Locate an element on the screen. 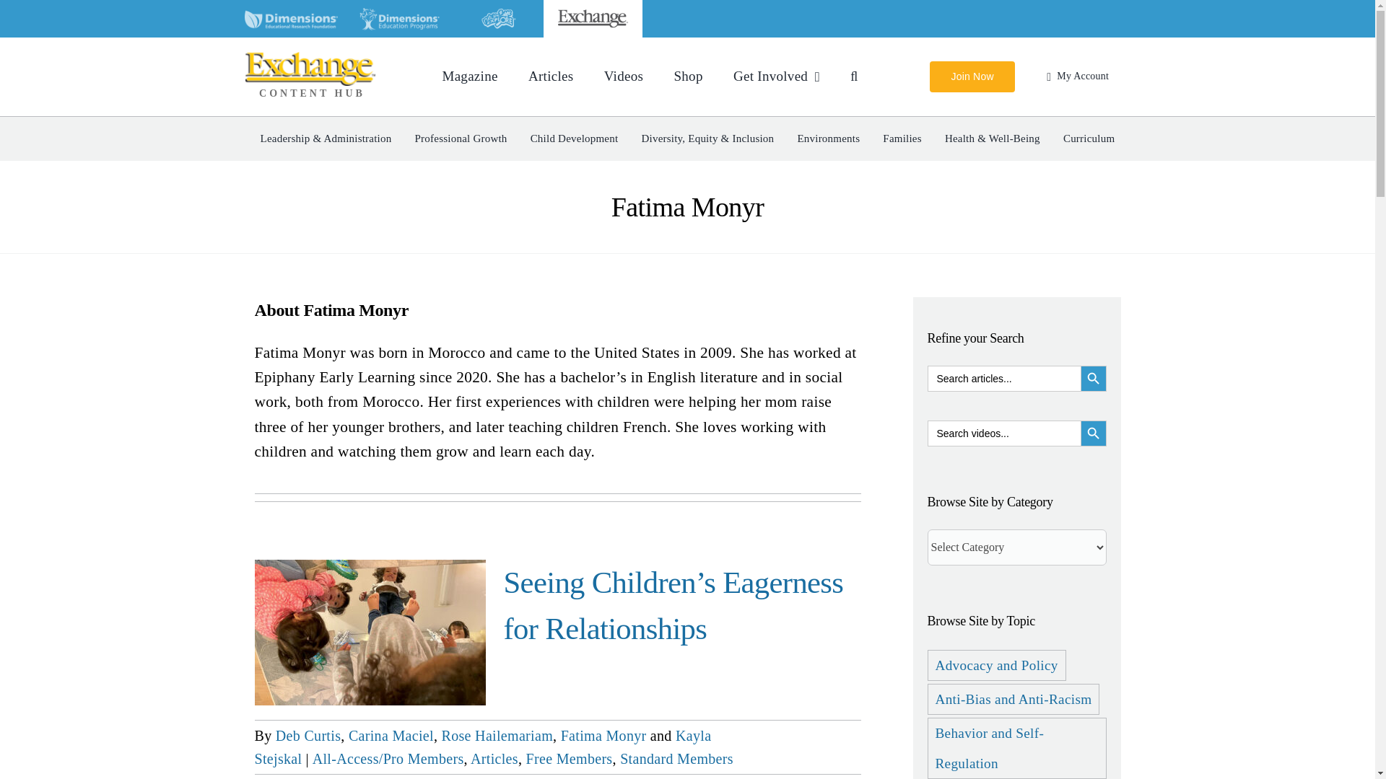 The height and width of the screenshot is (779, 1386). My Account is located at coordinates (1074, 76).